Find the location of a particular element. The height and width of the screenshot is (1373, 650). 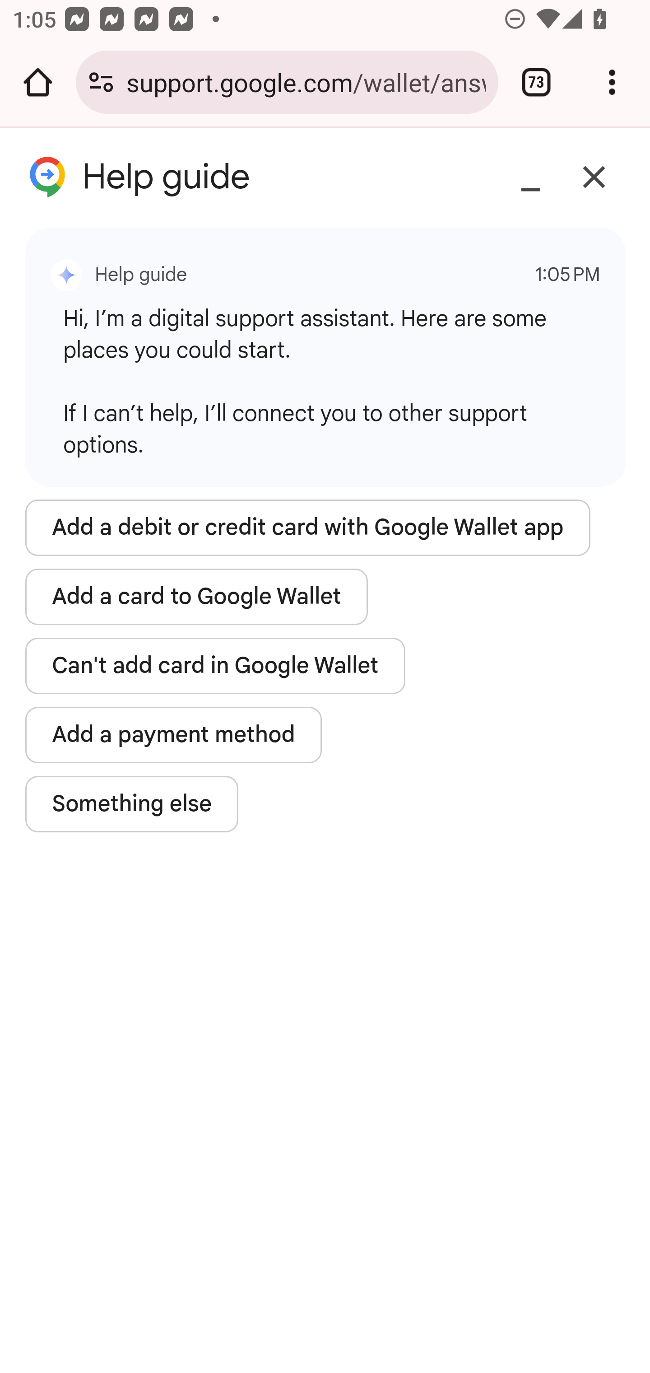

Add a debit or credit card with Google Wallet app is located at coordinates (308, 528).